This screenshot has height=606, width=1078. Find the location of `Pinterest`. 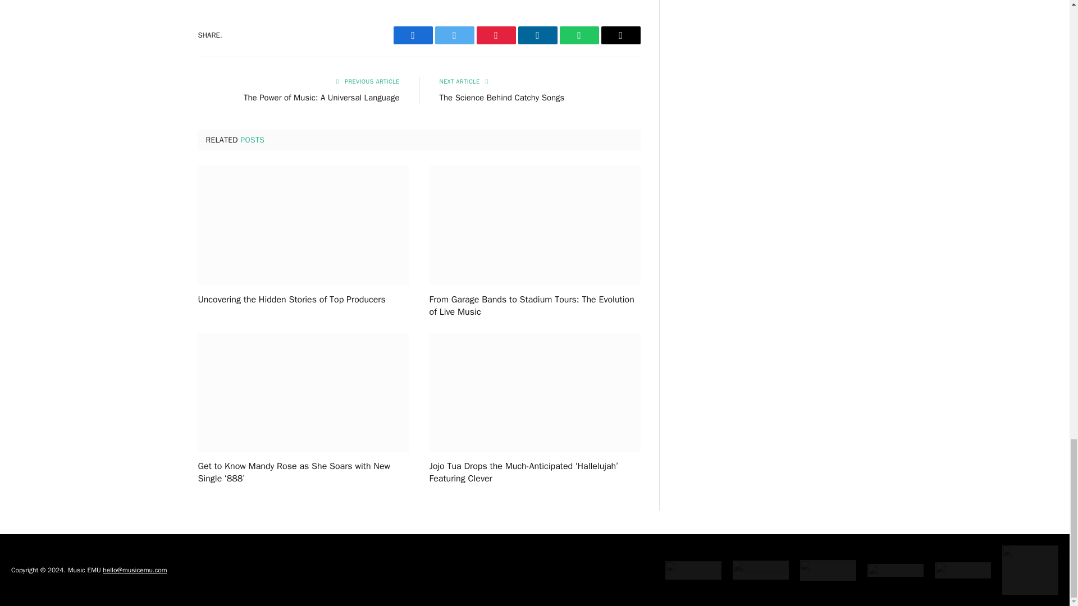

Pinterest is located at coordinates (495, 35).